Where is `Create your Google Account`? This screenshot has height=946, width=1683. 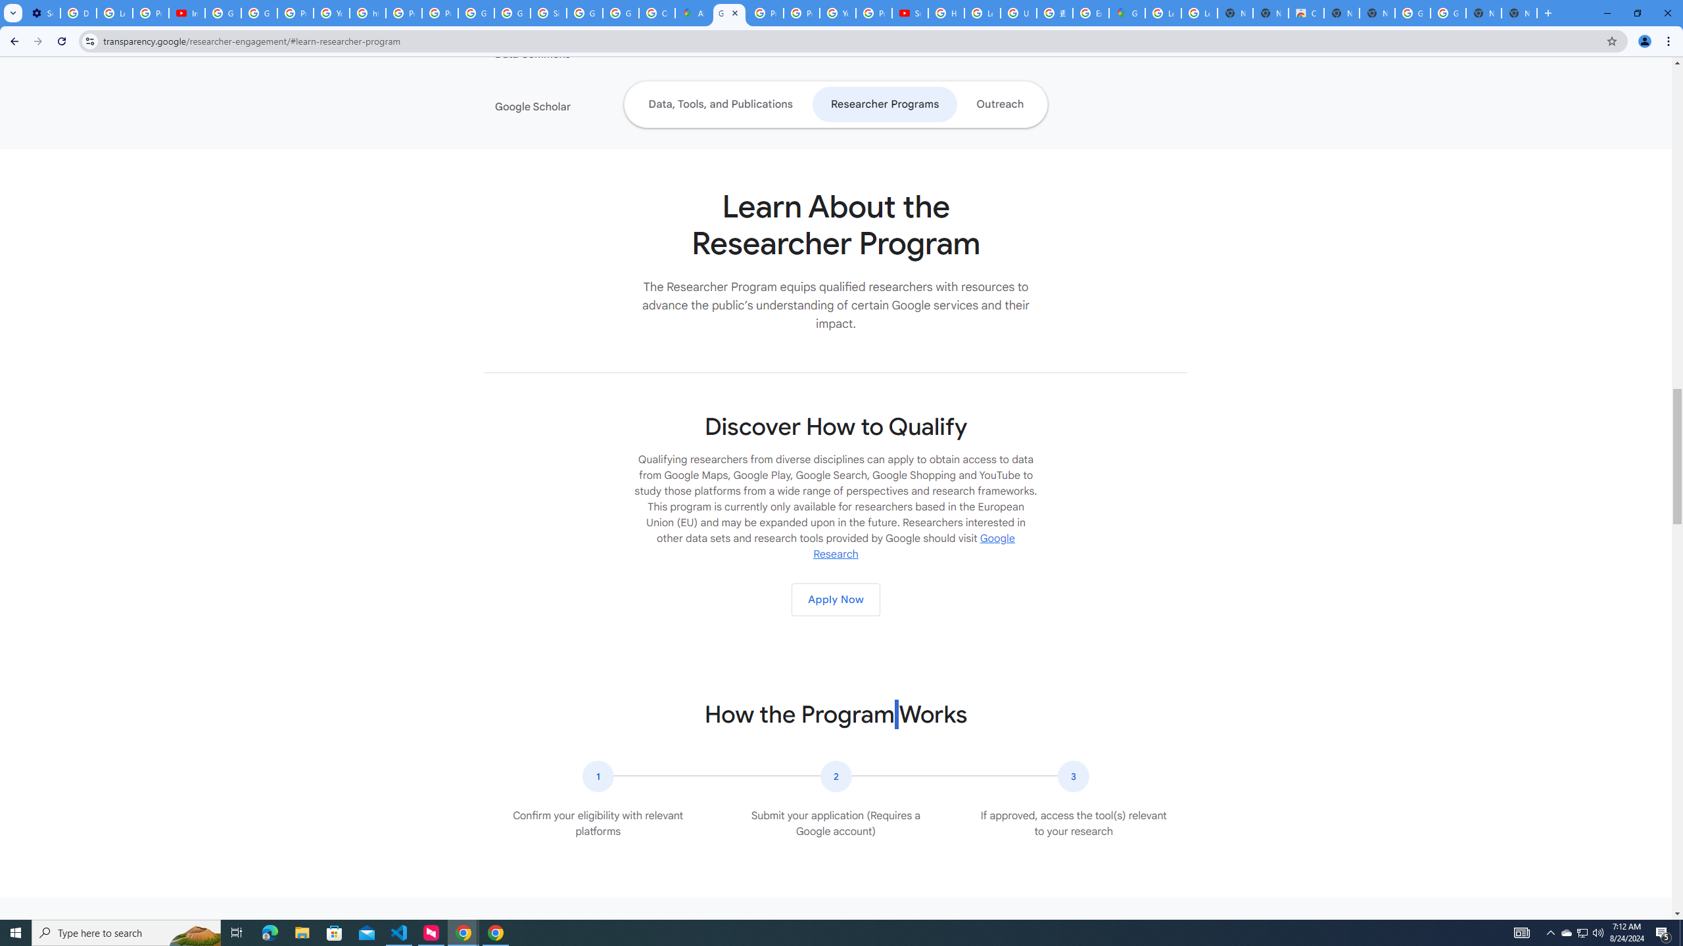
Create your Google Account is located at coordinates (657, 13).